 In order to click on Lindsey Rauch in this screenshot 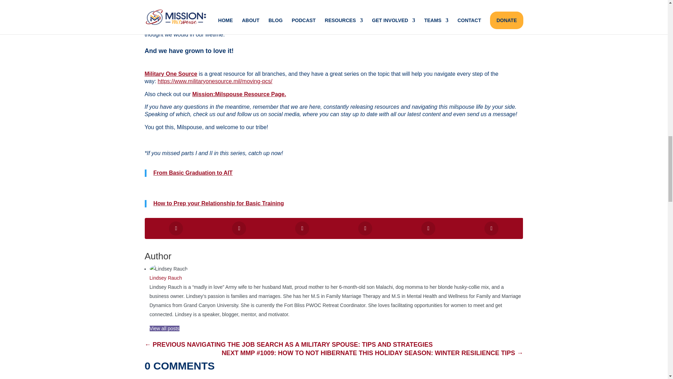, I will do `click(165, 278)`.